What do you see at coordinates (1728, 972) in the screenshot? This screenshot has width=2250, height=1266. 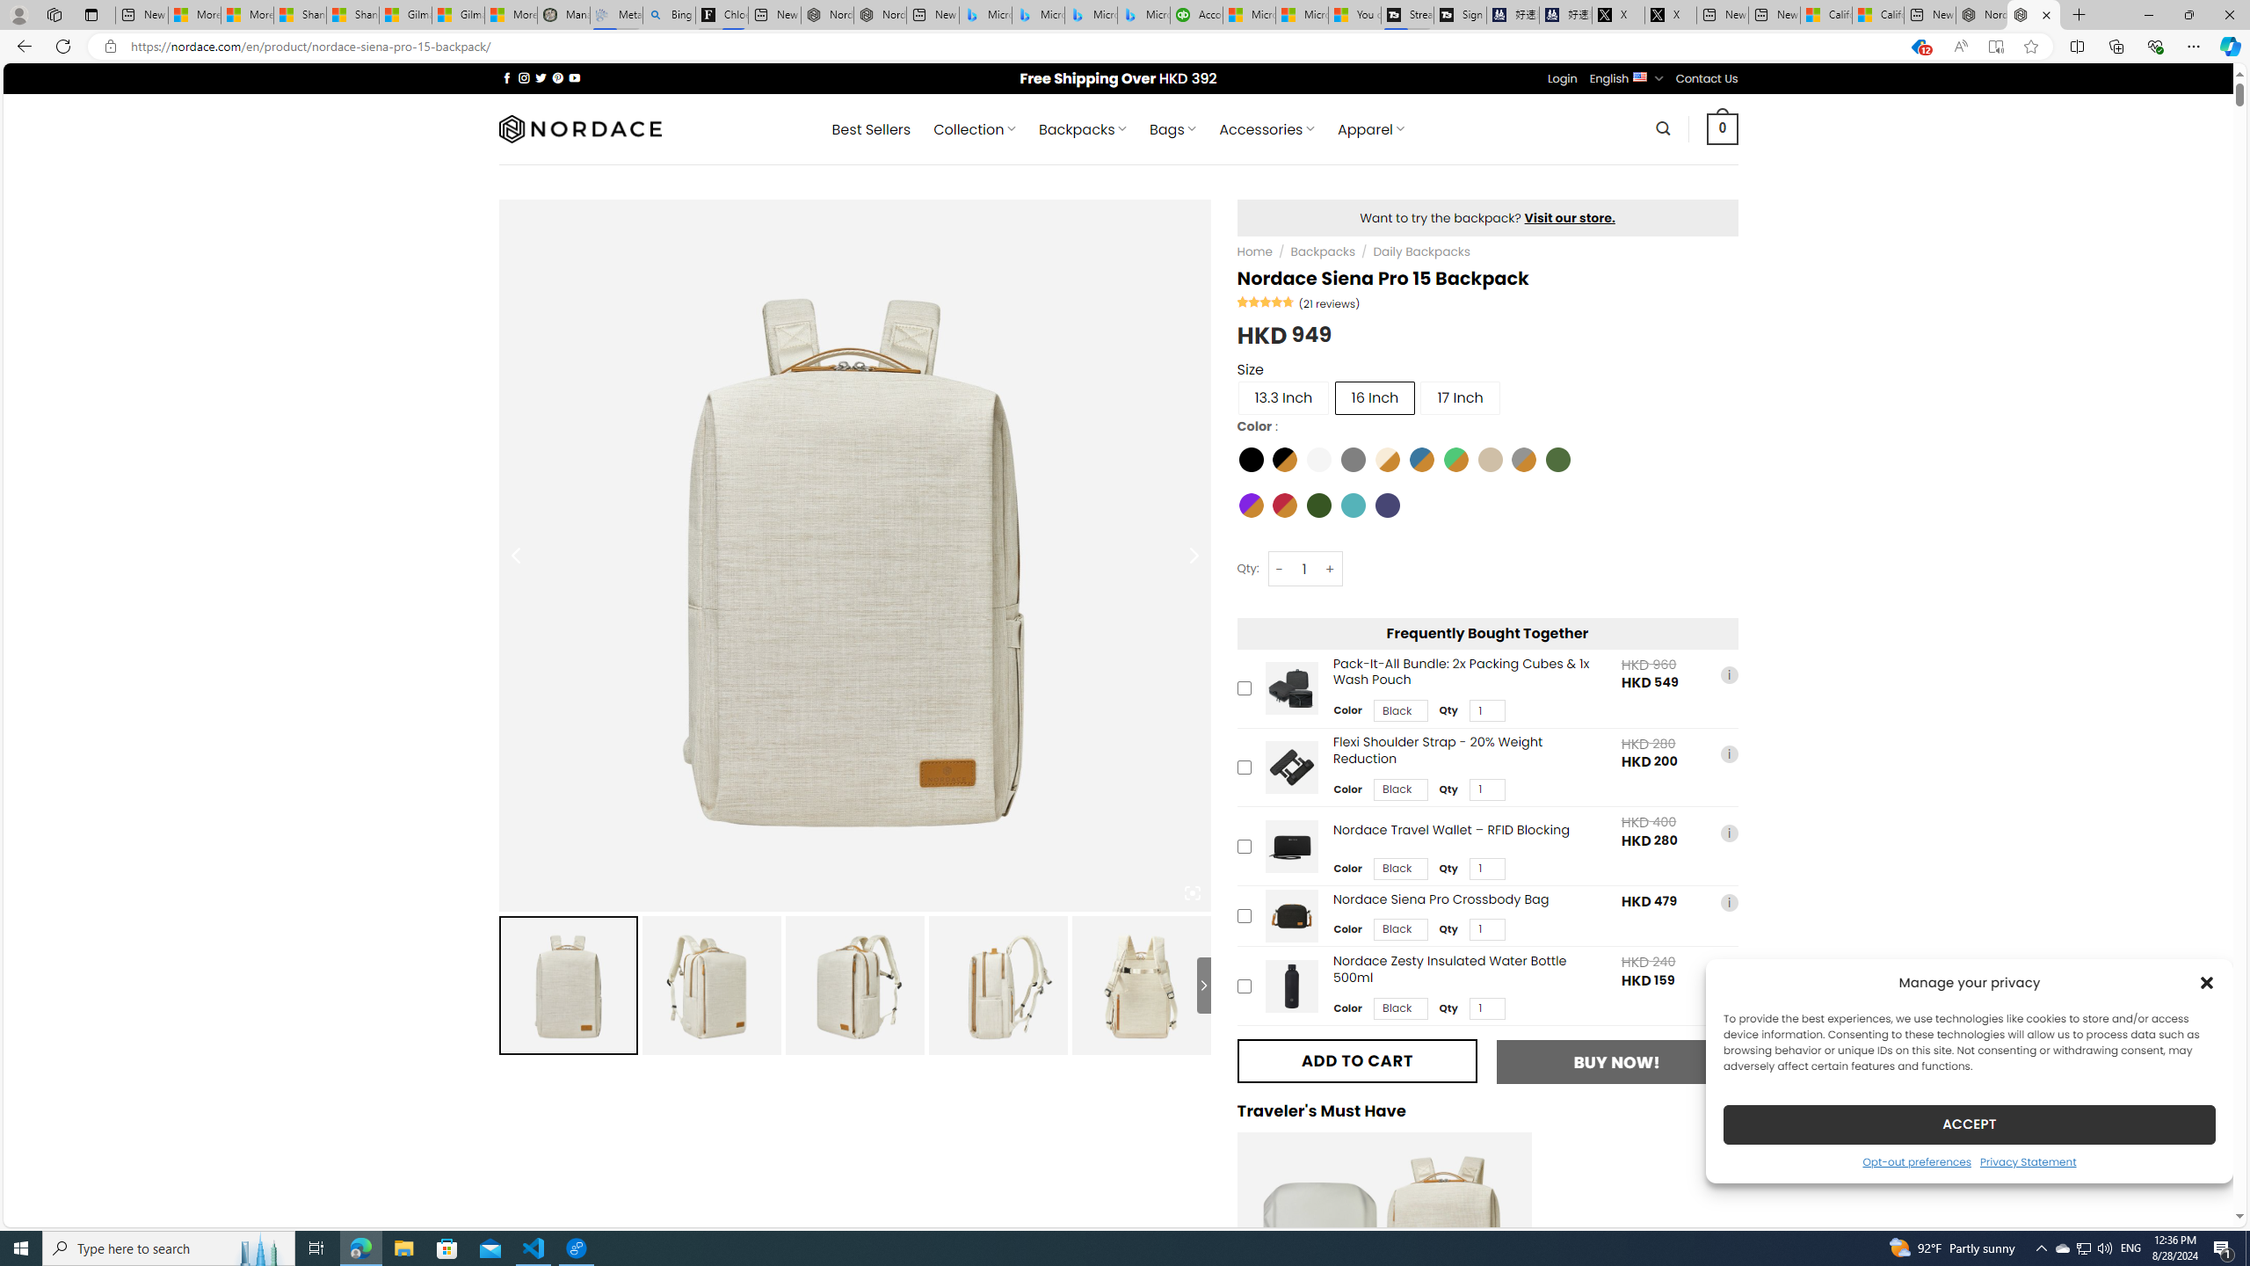 I see `i` at bounding box center [1728, 972].